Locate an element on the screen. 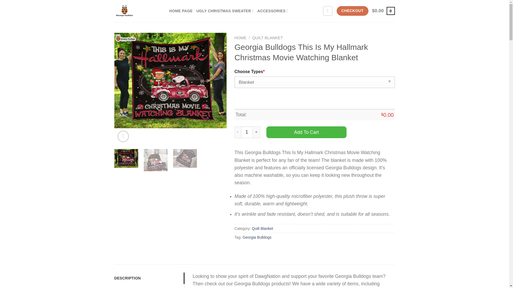 This screenshot has height=288, width=513. CHECKOUT is located at coordinates (352, 11).